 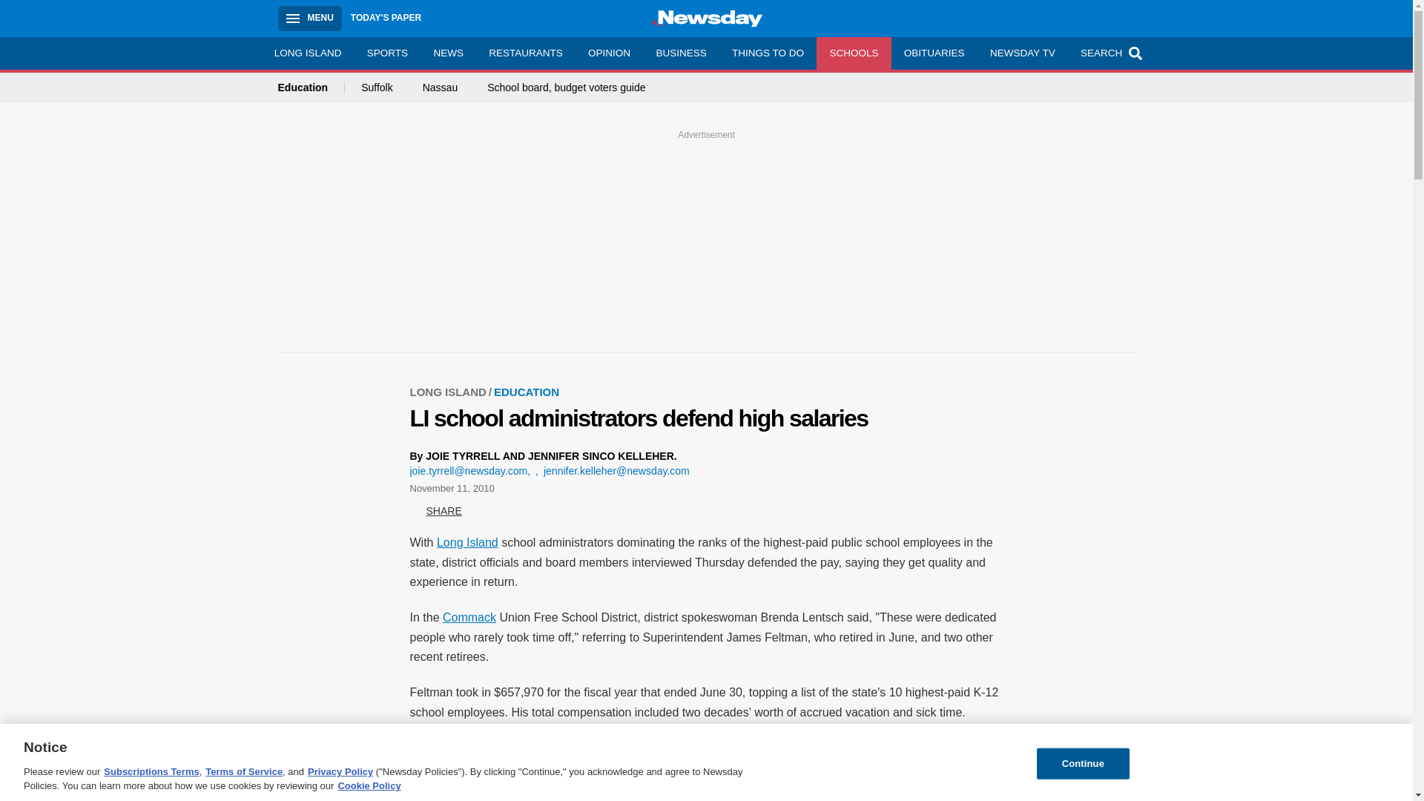 I want to click on TODAY'S PAPER, so click(x=386, y=18).